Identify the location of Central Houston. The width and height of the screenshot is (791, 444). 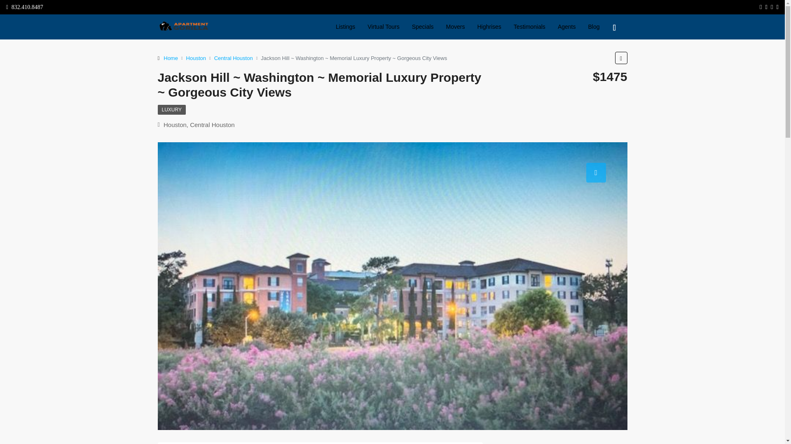
(234, 58).